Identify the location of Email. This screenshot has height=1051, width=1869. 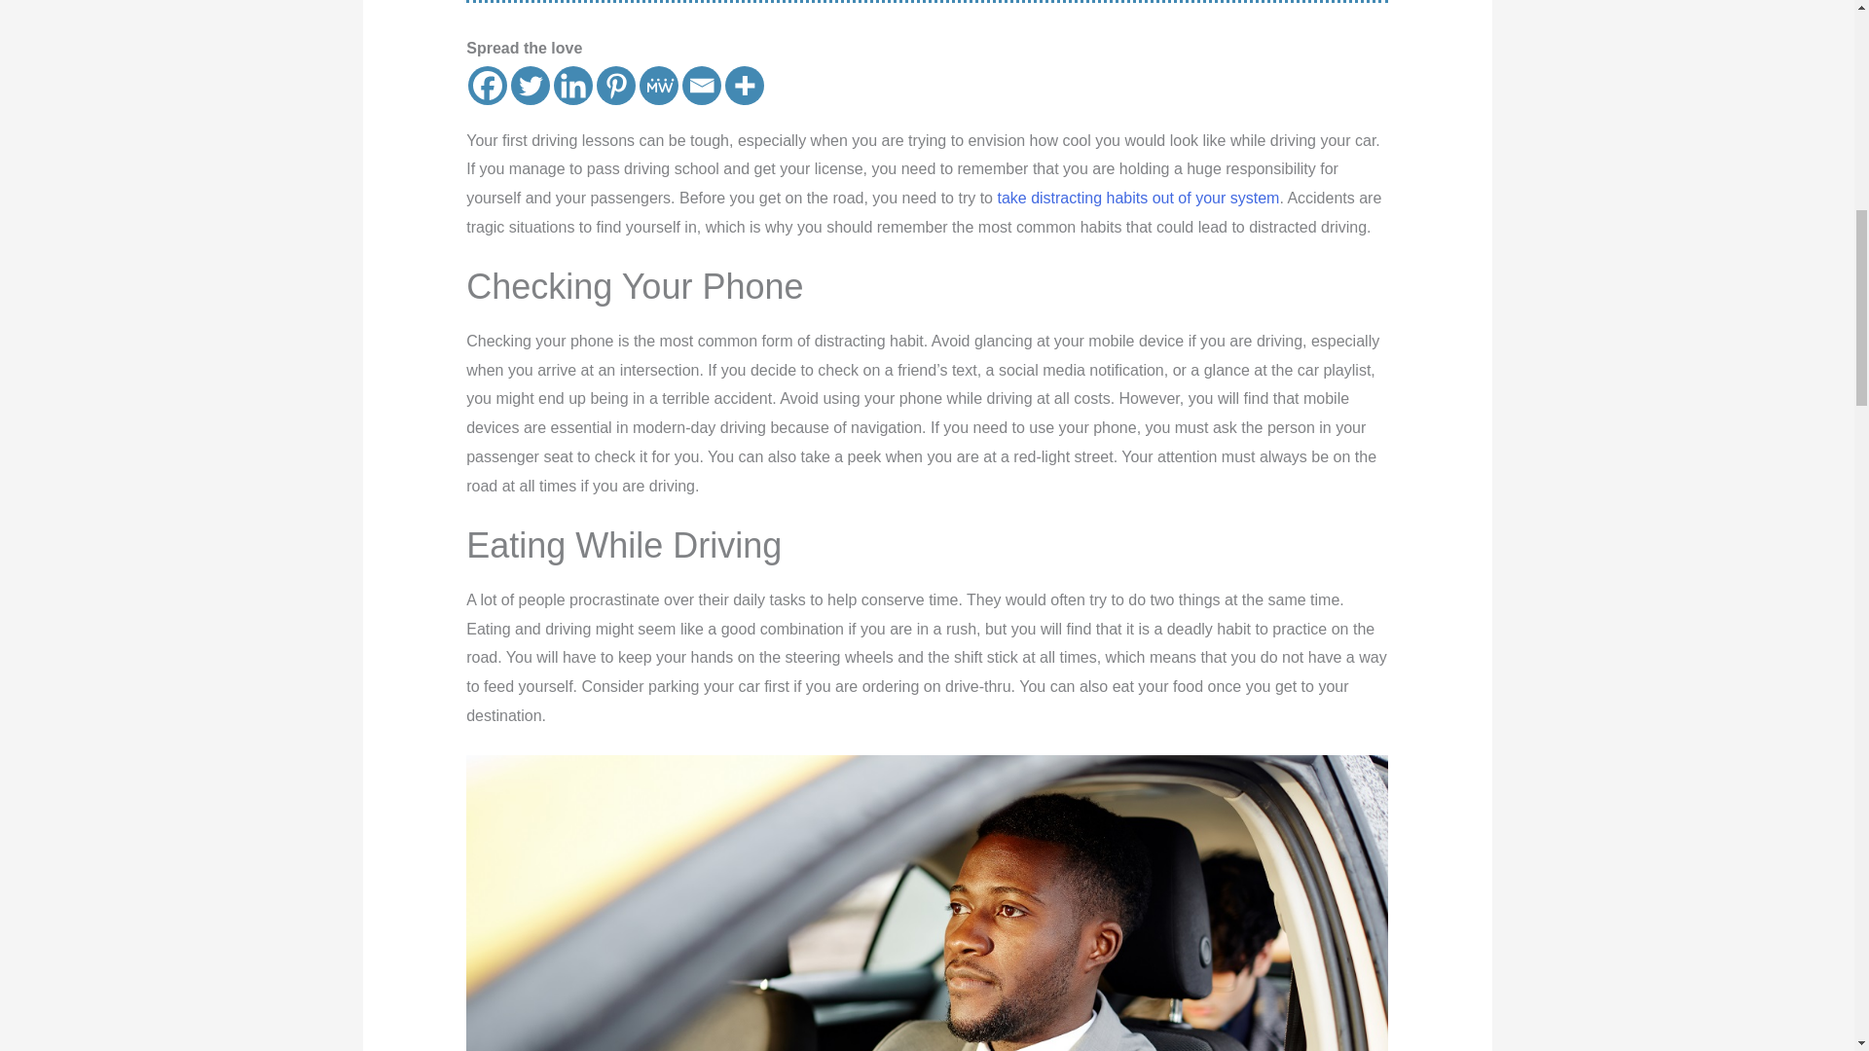
(701, 86).